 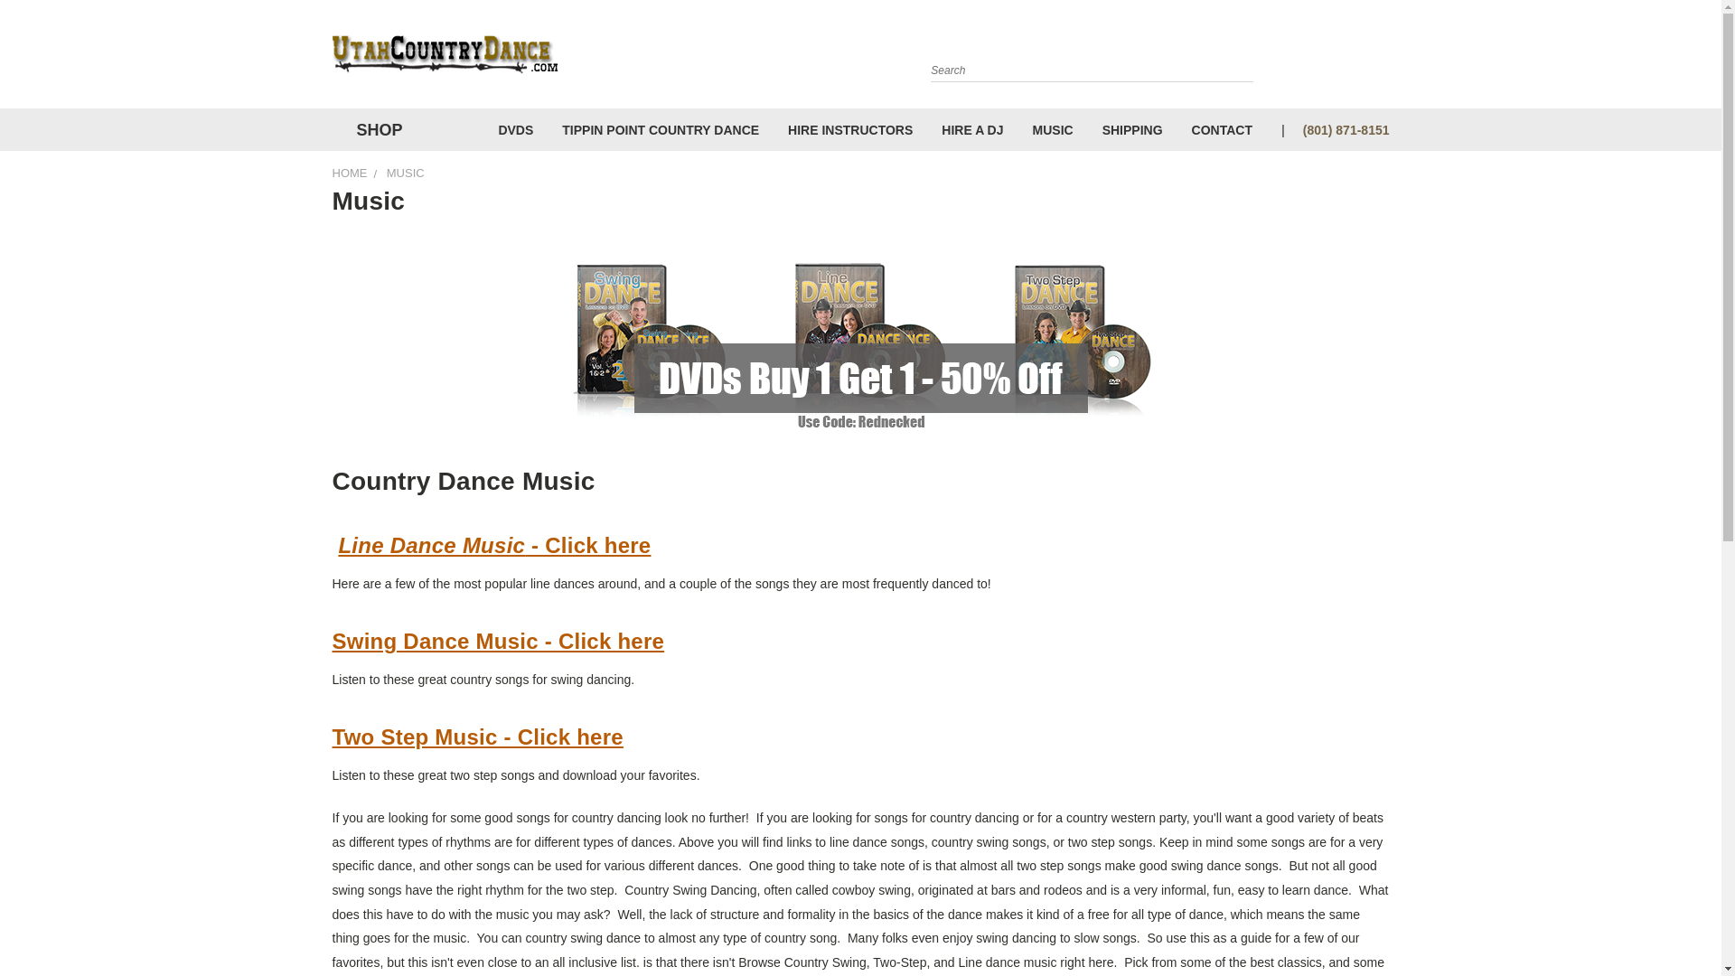 I want to click on MUSIC, so click(x=1053, y=128).